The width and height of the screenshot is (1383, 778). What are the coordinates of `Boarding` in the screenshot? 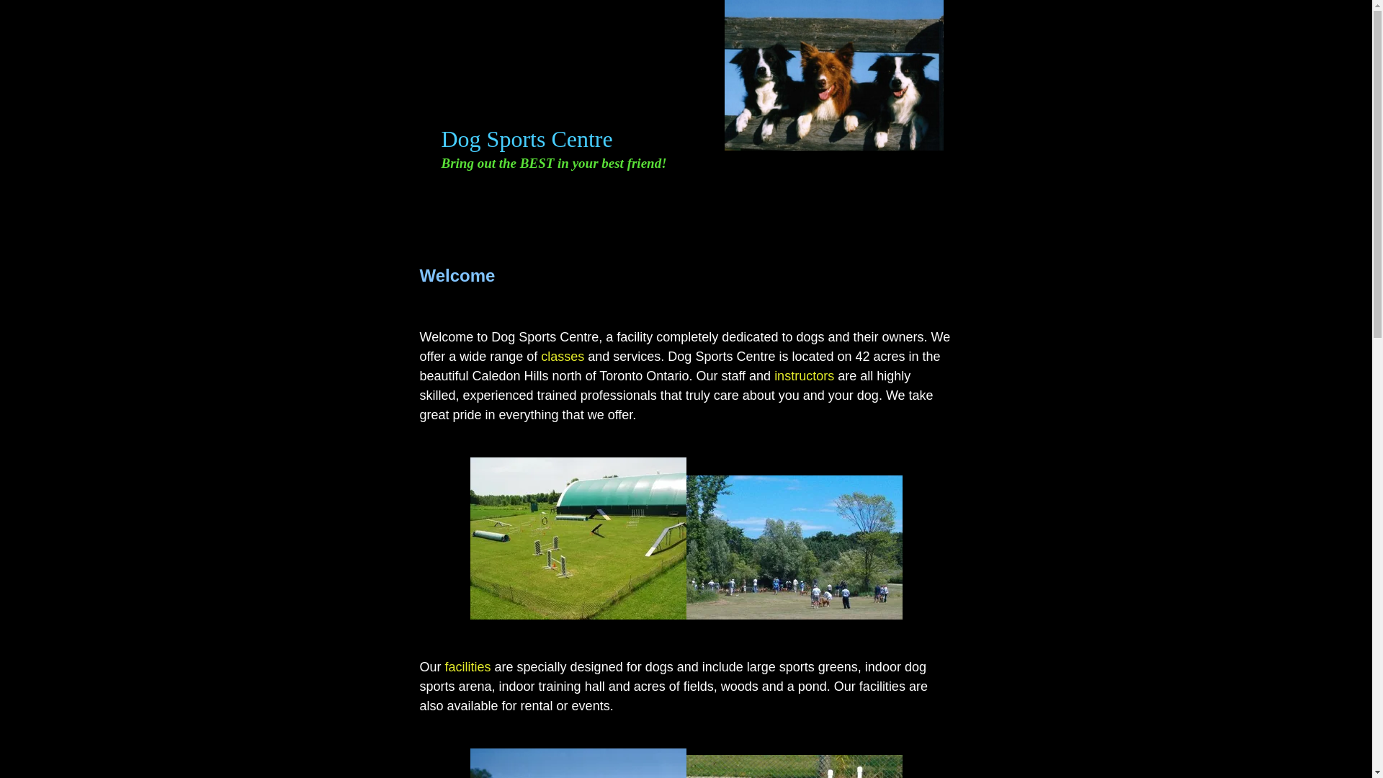 It's located at (686, 202).